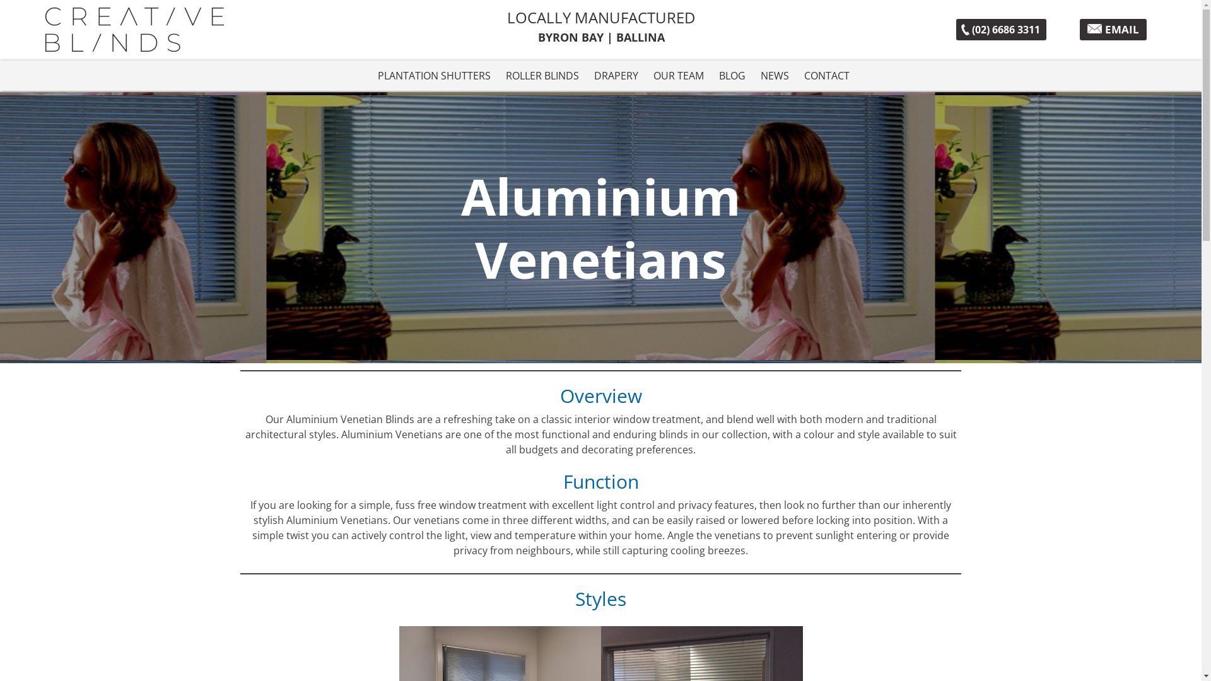 This screenshot has width=1211, height=681. I want to click on EMAIL, so click(1113, 29).